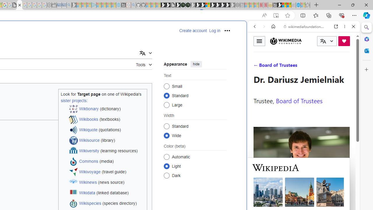 This screenshot has width=373, height=210. What do you see at coordinates (308, 5) in the screenshot?
I see `Favorites - Sleeping` at bounding box center [308, 5].